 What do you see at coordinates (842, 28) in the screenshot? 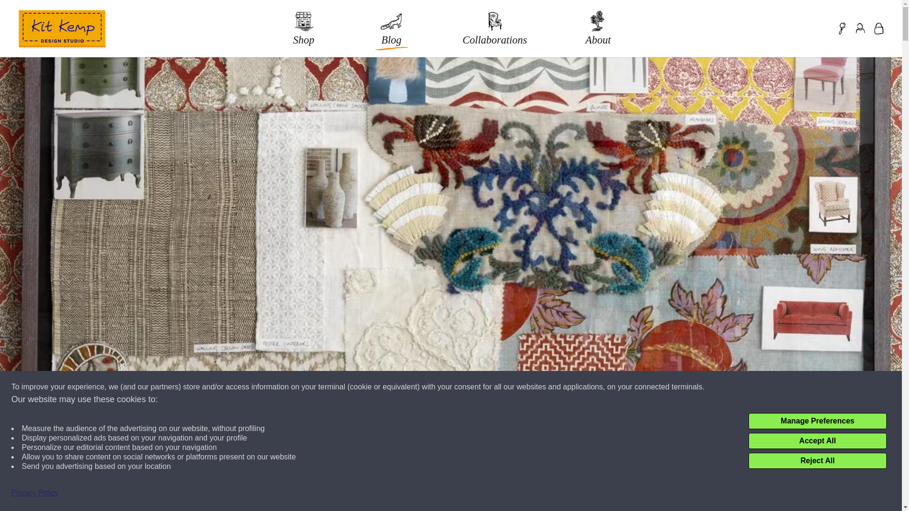
I see `Search` at bounding box center [842, 28].